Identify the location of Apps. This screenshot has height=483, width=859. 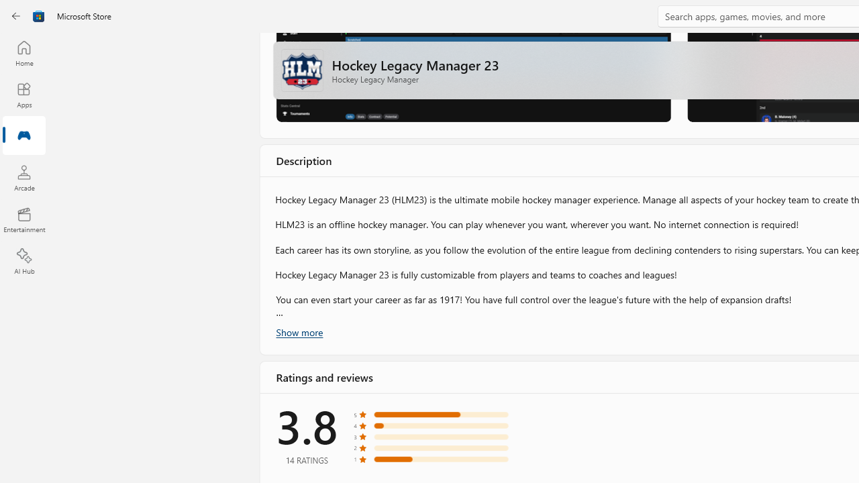
(24, 95).